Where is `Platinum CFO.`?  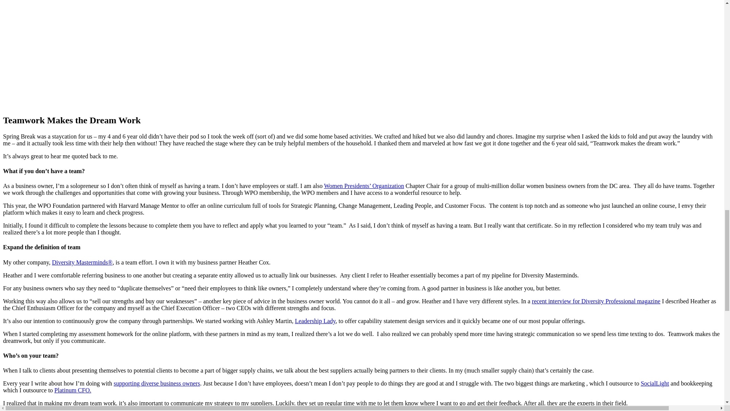
Platinum CFO. is located at coordinates (73, 390).